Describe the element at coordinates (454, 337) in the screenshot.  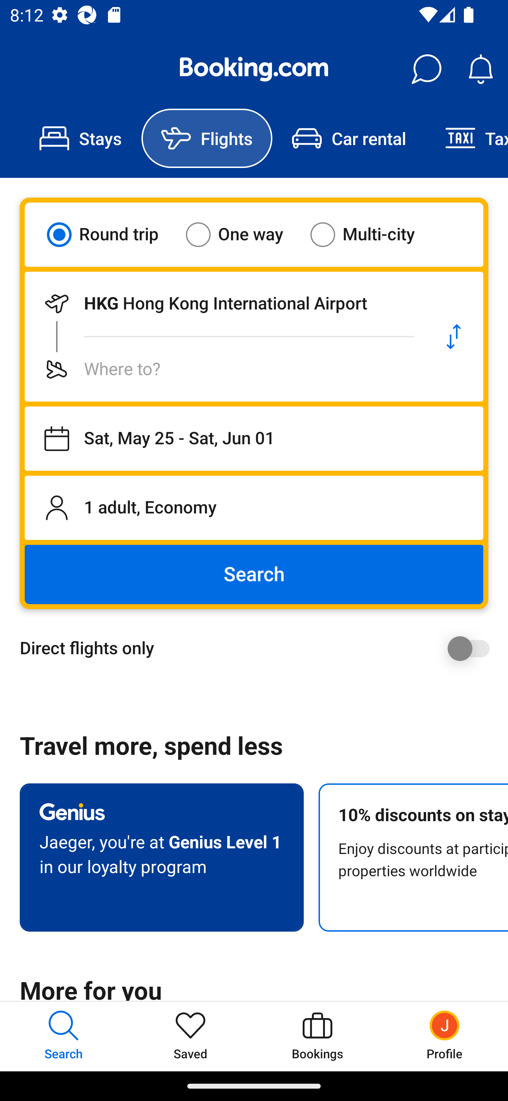
I see `Swap departure location and destination` at that location.